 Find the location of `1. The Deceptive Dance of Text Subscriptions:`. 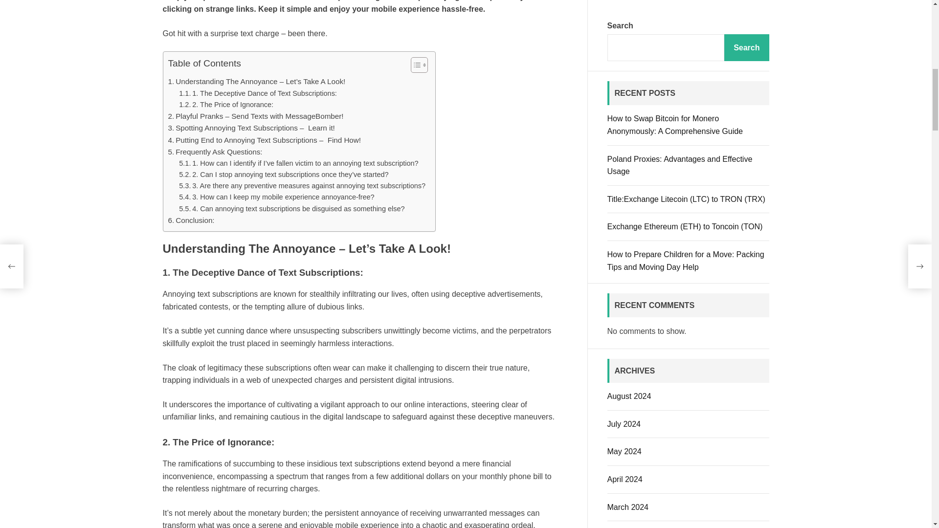

1. The Deceptive Dance of Text Subscriptions: is located at coordinates (258, 94).